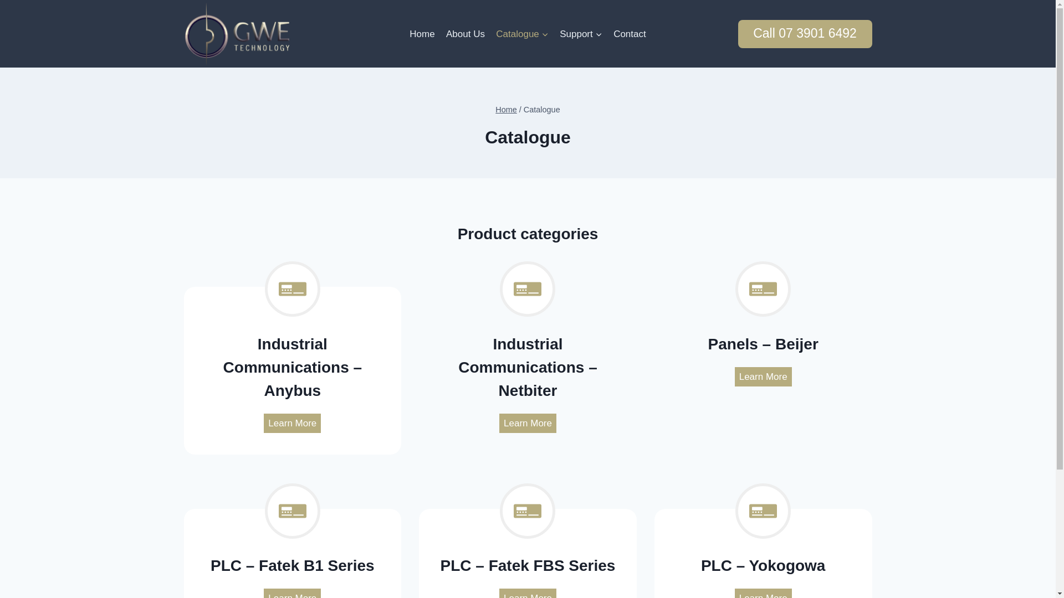 The image size is (1064, 598). I want to click on Support, so click(581, 34).